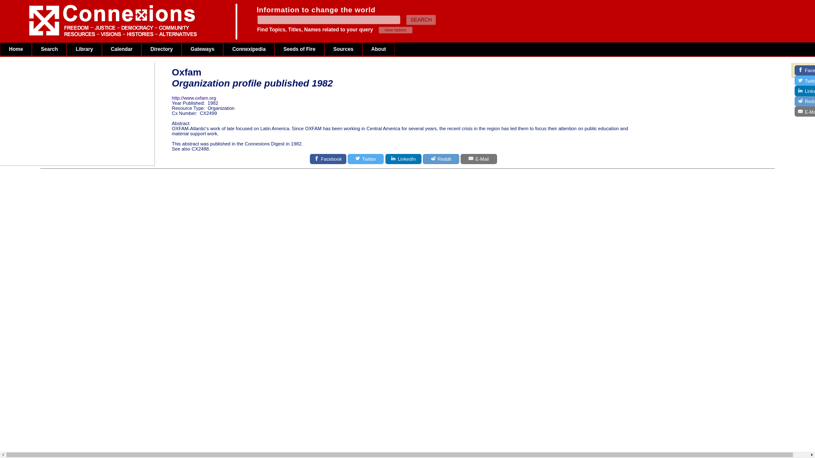 This screenshot has height=458, width=815. I want to click on Search, so click(49, 49).